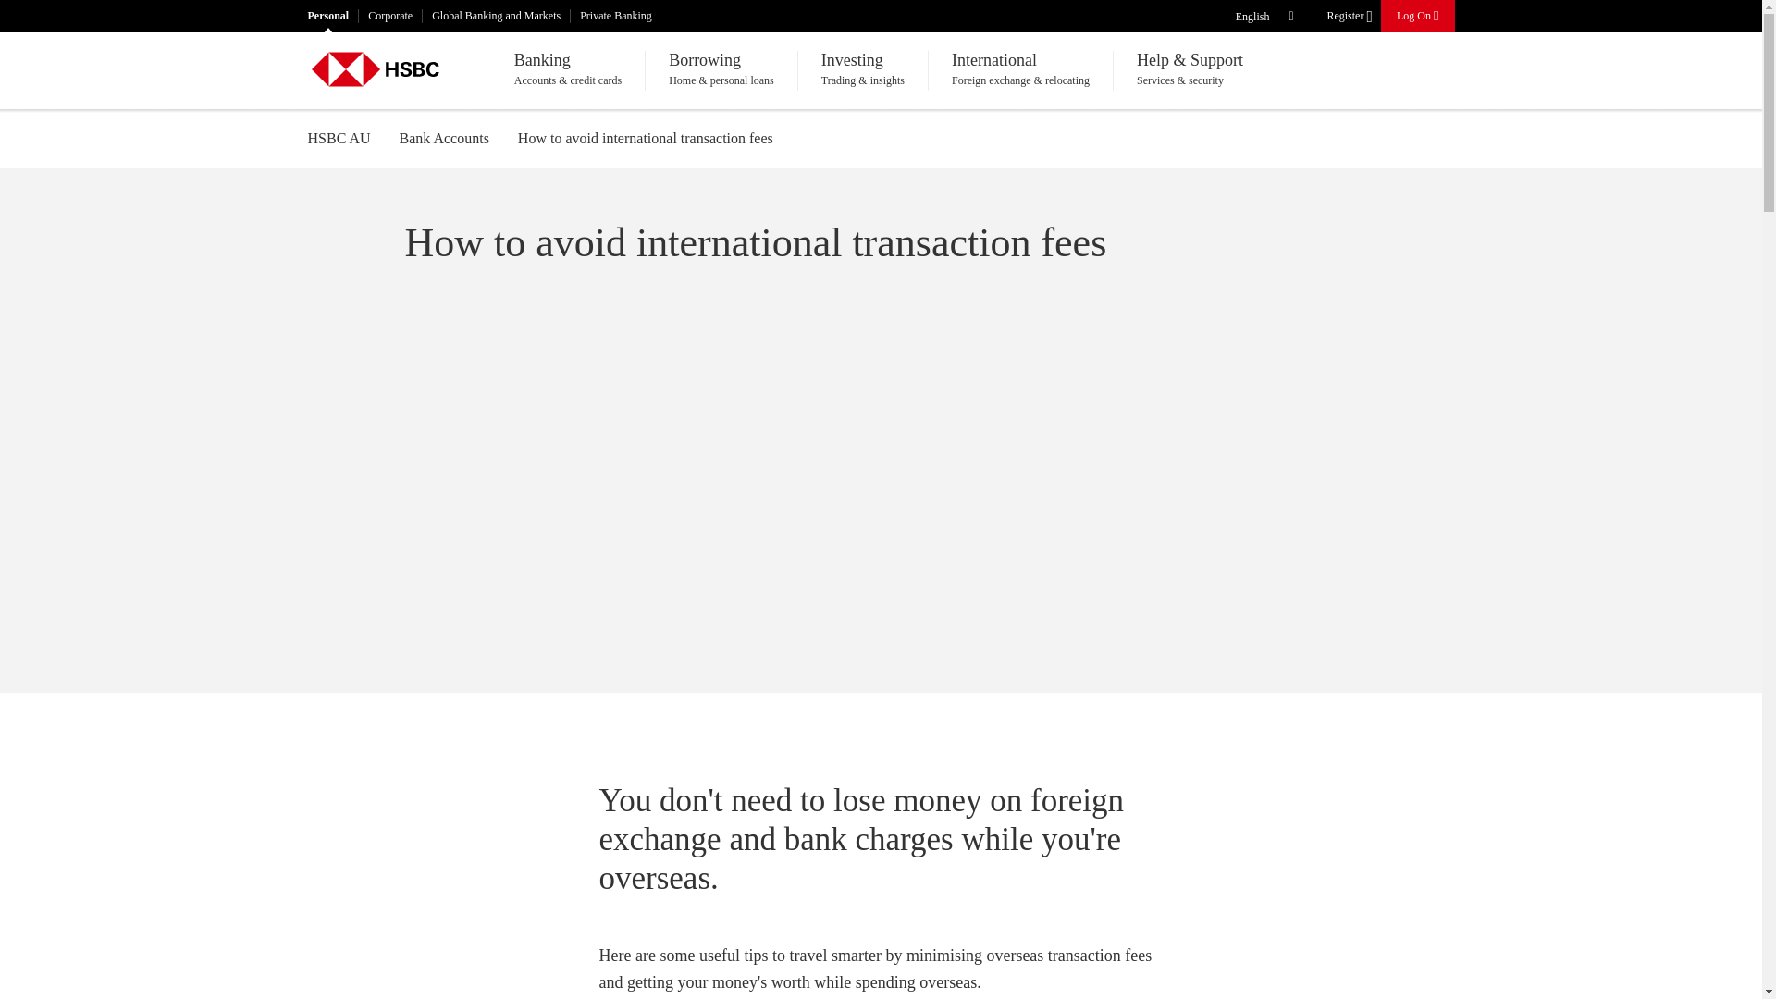  Describe the element at coordinates (327, 15) in the screenshot. I see `Personal` at that location.